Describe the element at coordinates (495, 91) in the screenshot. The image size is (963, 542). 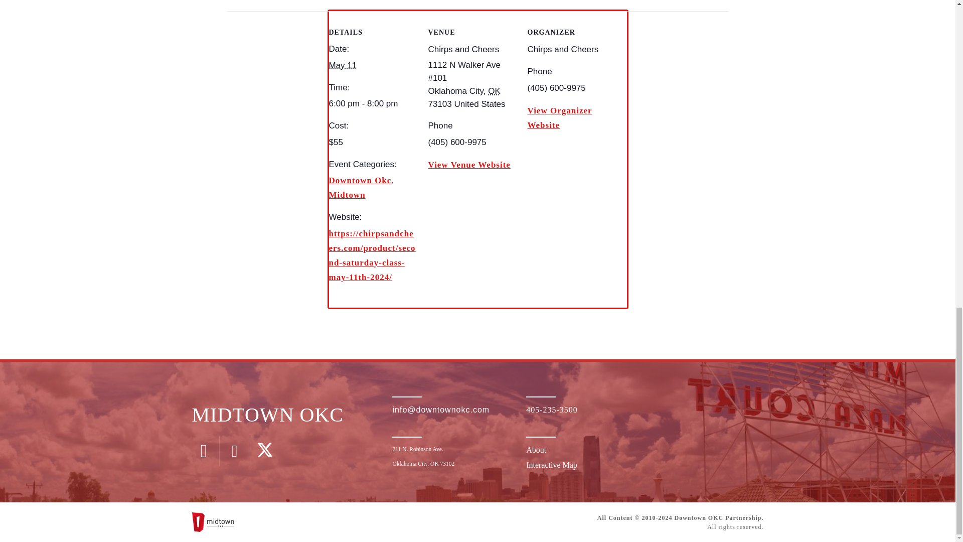
I see `Oklahoma` at that location.